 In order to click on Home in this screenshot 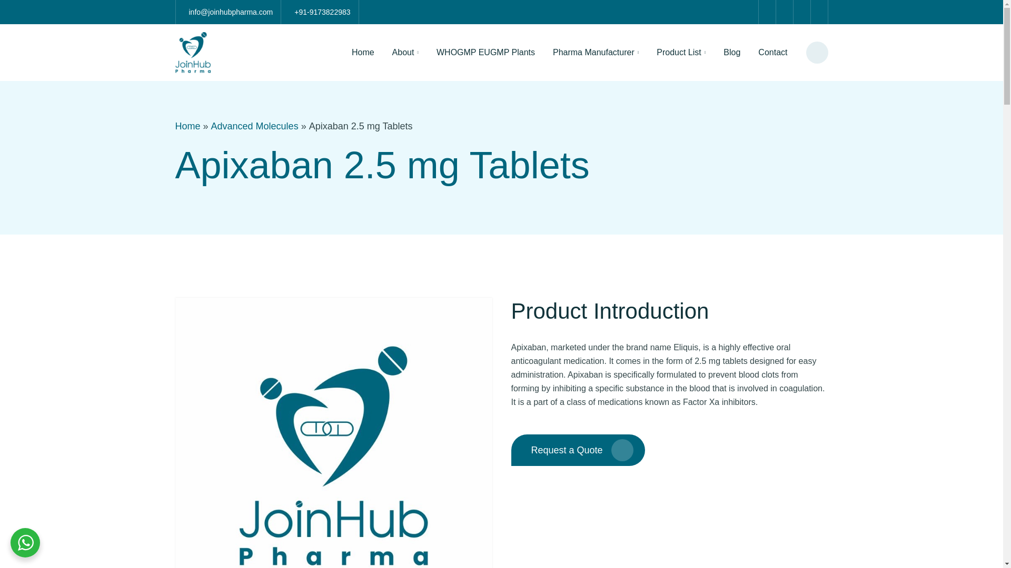, I will do `click(363, 53)`.